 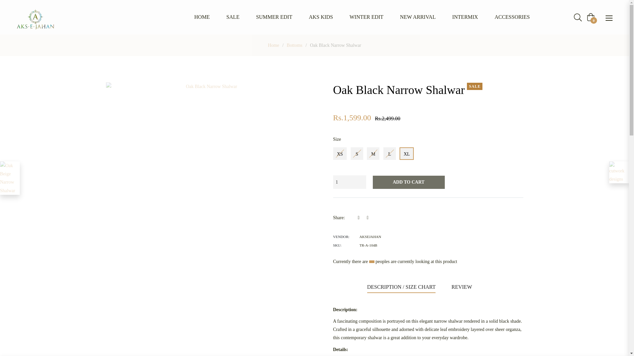 What do you see at coordinates (274, 17) in the screenshot?
I see `SUMMER EDIT` at bounding box center [274, 17].